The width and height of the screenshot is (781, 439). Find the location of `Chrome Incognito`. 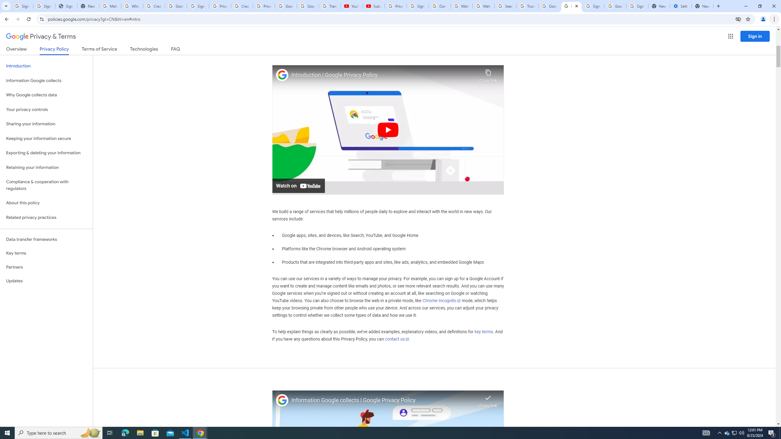

Chrome Incognito is located at coordinates (441, 301).